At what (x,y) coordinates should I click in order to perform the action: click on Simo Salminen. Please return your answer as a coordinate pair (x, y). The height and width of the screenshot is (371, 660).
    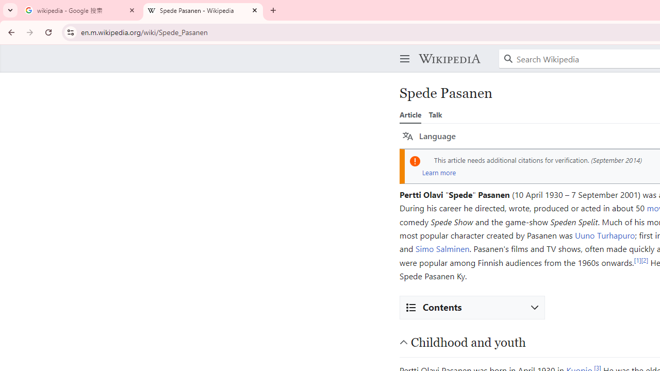
    Looking at the image, I should click on (442, 248).